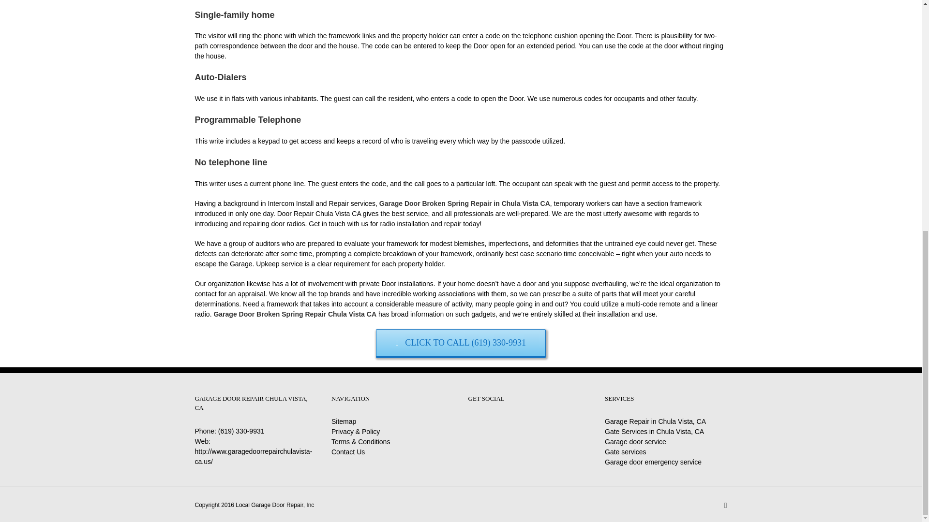  I want to click on Garage Door Broken Spring Repair Chula Vista CA, so click(295, 314).